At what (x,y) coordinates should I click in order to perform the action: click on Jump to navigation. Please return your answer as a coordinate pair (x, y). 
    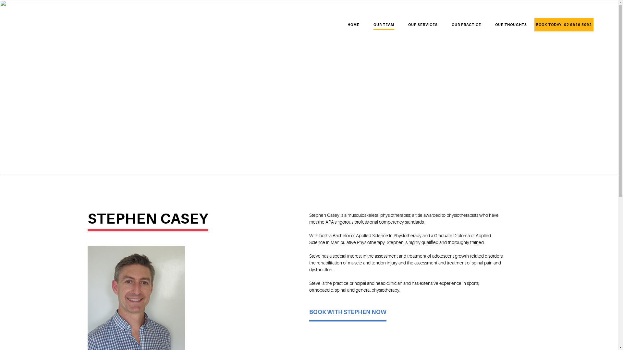
    Looking at the image, I should click on (0, 1).